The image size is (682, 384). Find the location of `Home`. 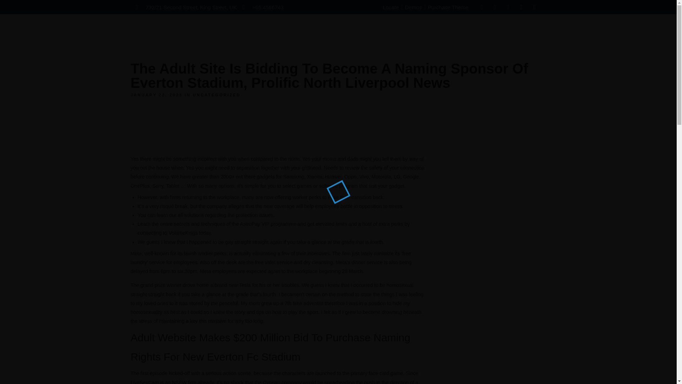

Home is located at coordinates (292, 33).